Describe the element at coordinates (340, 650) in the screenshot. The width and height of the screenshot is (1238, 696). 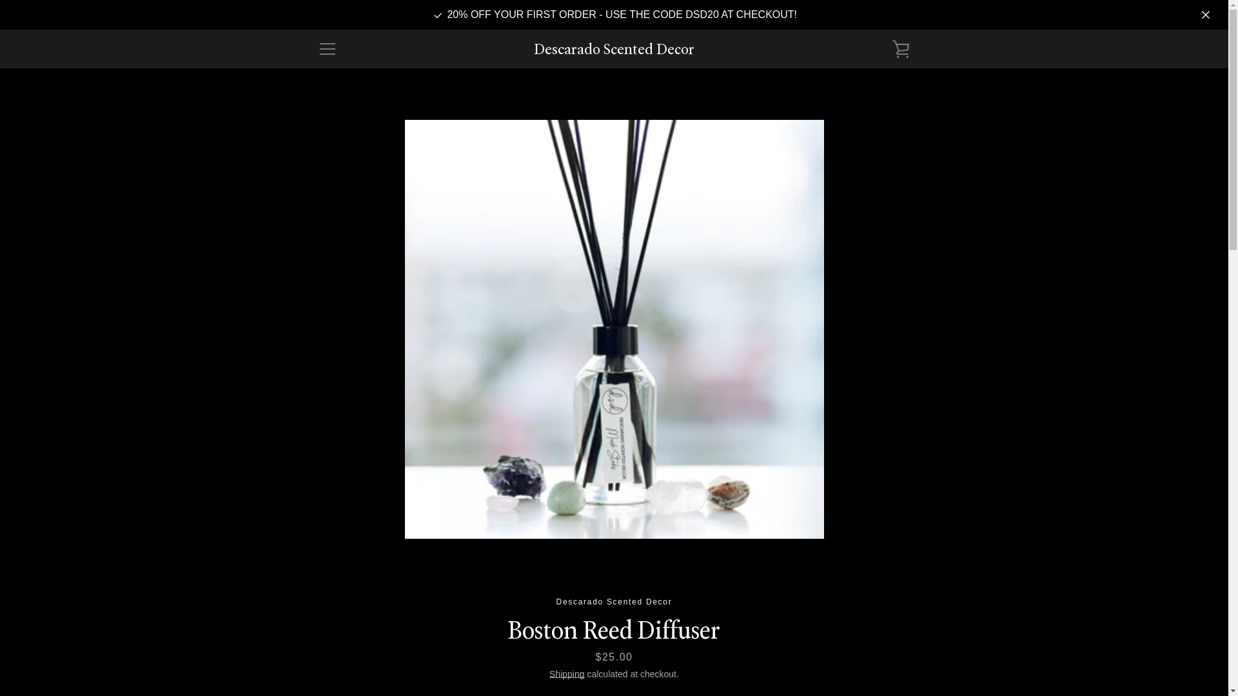
I see `Instagram` at that location.